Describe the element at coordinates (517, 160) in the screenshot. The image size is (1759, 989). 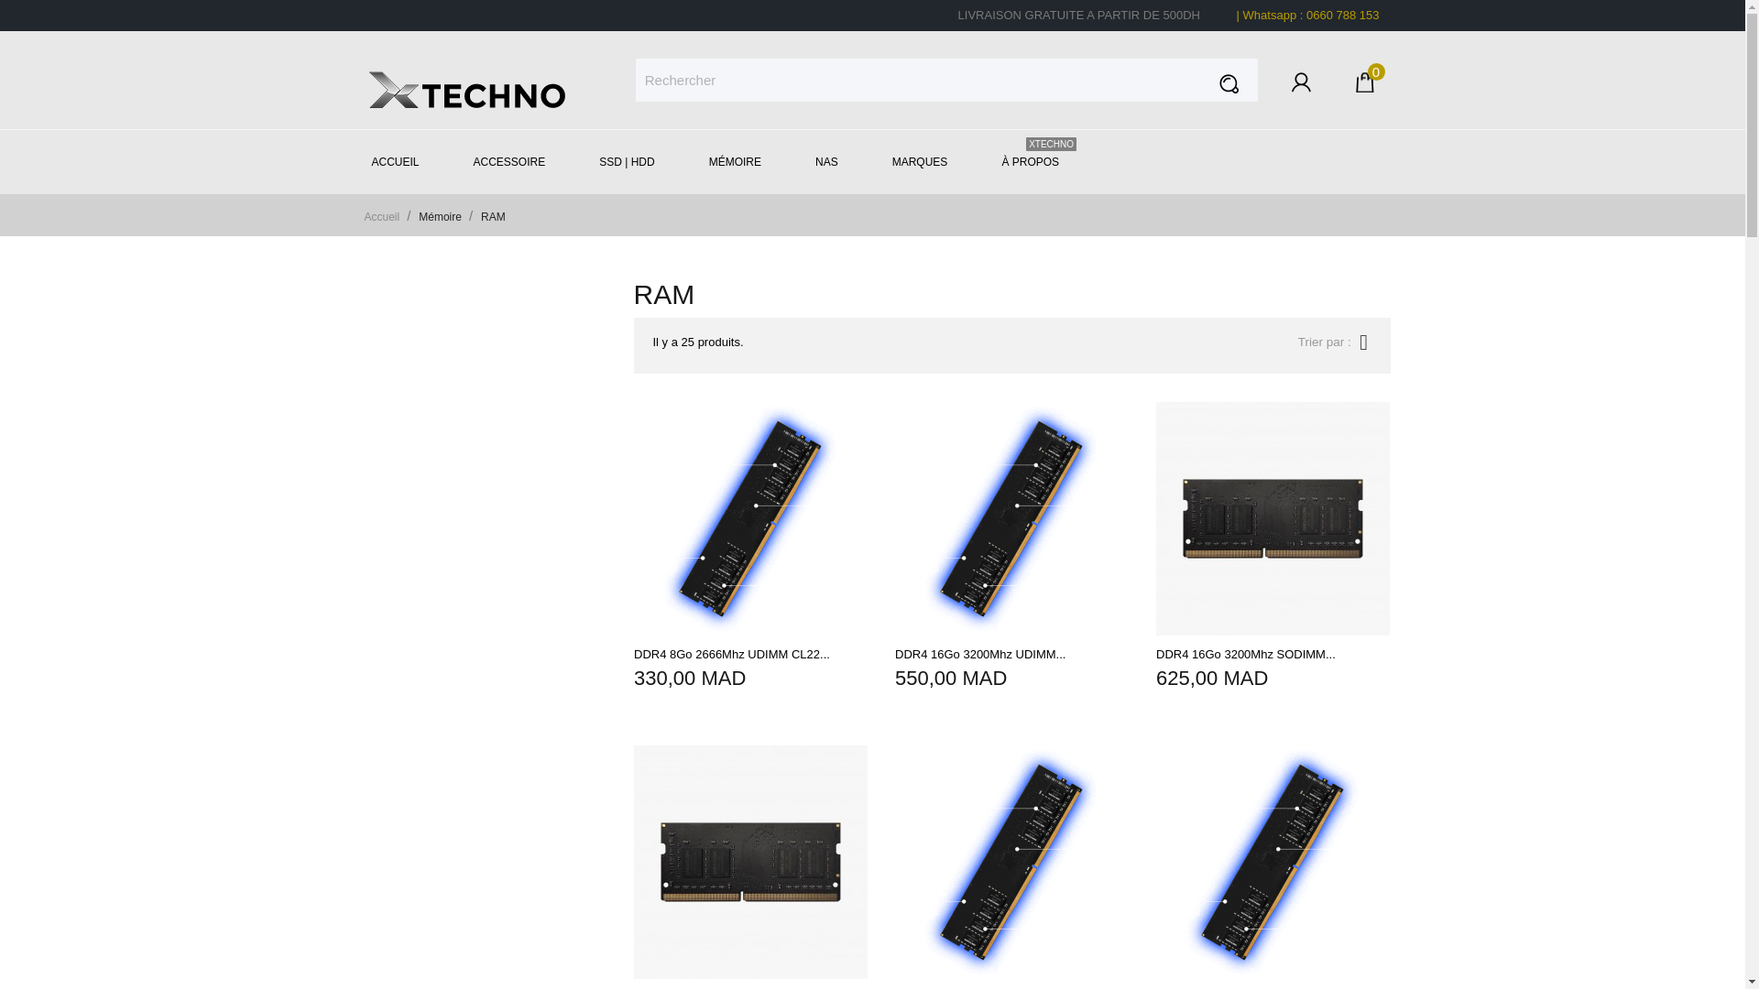
I see `ACCESSOIRE` at that location.